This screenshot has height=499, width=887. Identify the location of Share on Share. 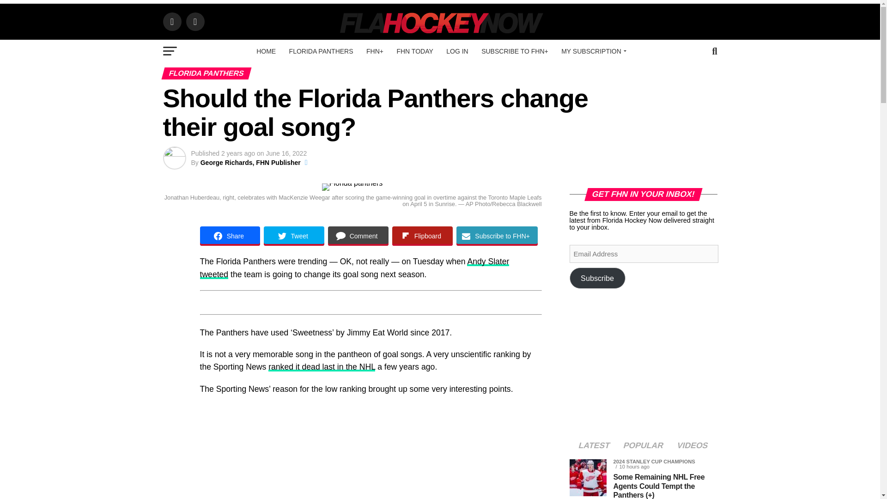
(230, 236).